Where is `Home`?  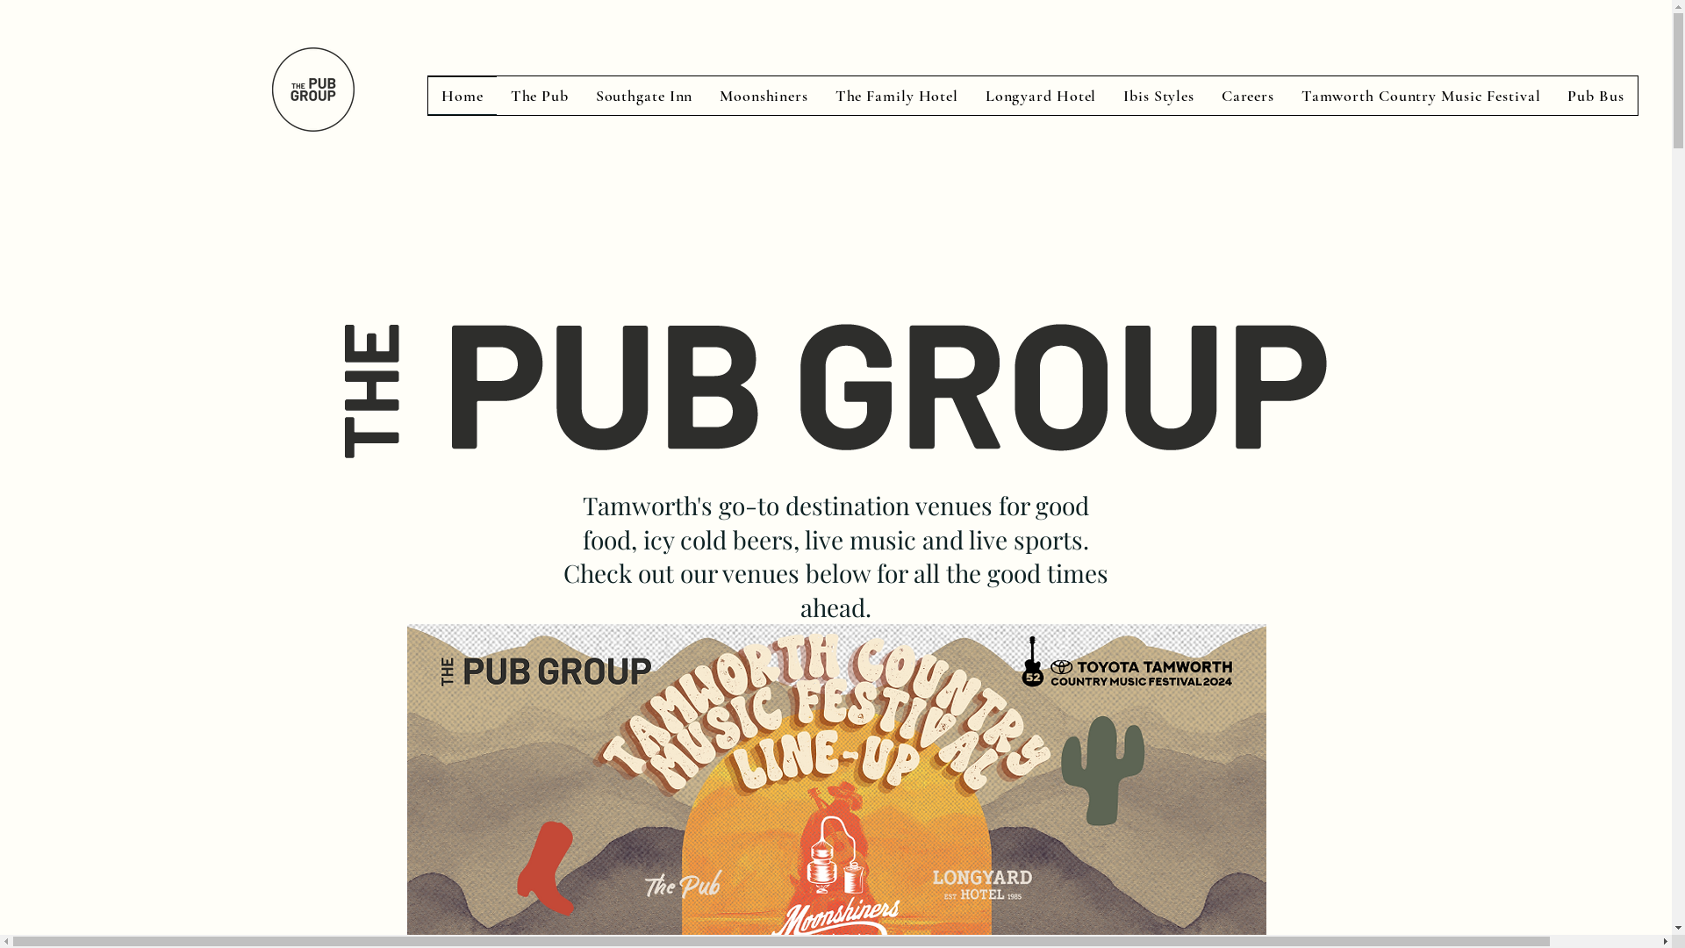
Home is located at coordinates (462, 96).